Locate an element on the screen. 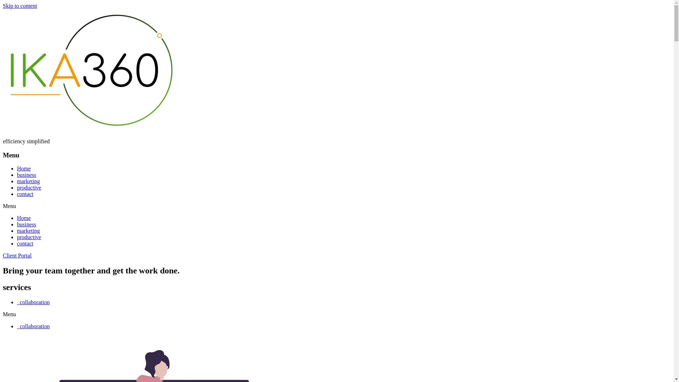 The width and height of the screenshot is (679, 382). business is located at coordinates (27, 224).